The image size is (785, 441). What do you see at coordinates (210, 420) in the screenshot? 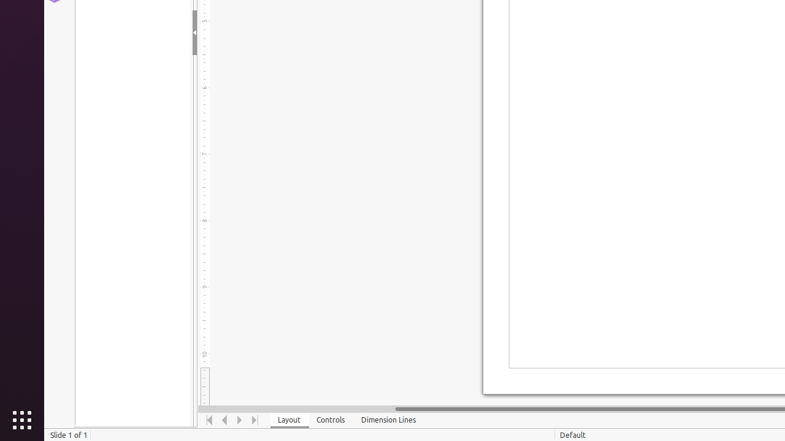
I see `Move To Home` at bounding box center [210, 420].